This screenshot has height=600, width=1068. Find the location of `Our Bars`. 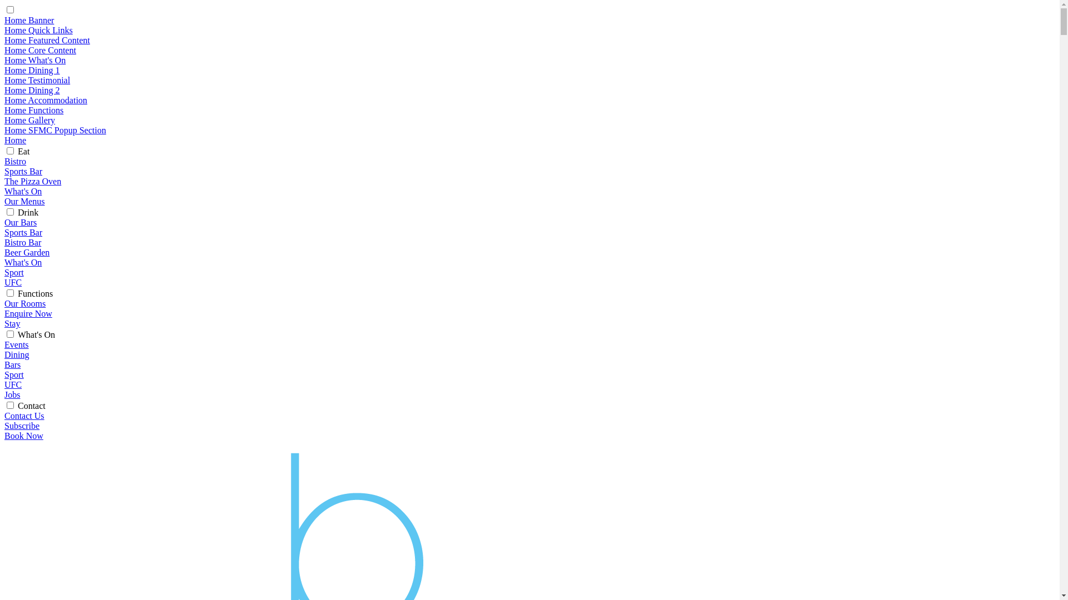

Our Bars is located at coordinates (21, 222).